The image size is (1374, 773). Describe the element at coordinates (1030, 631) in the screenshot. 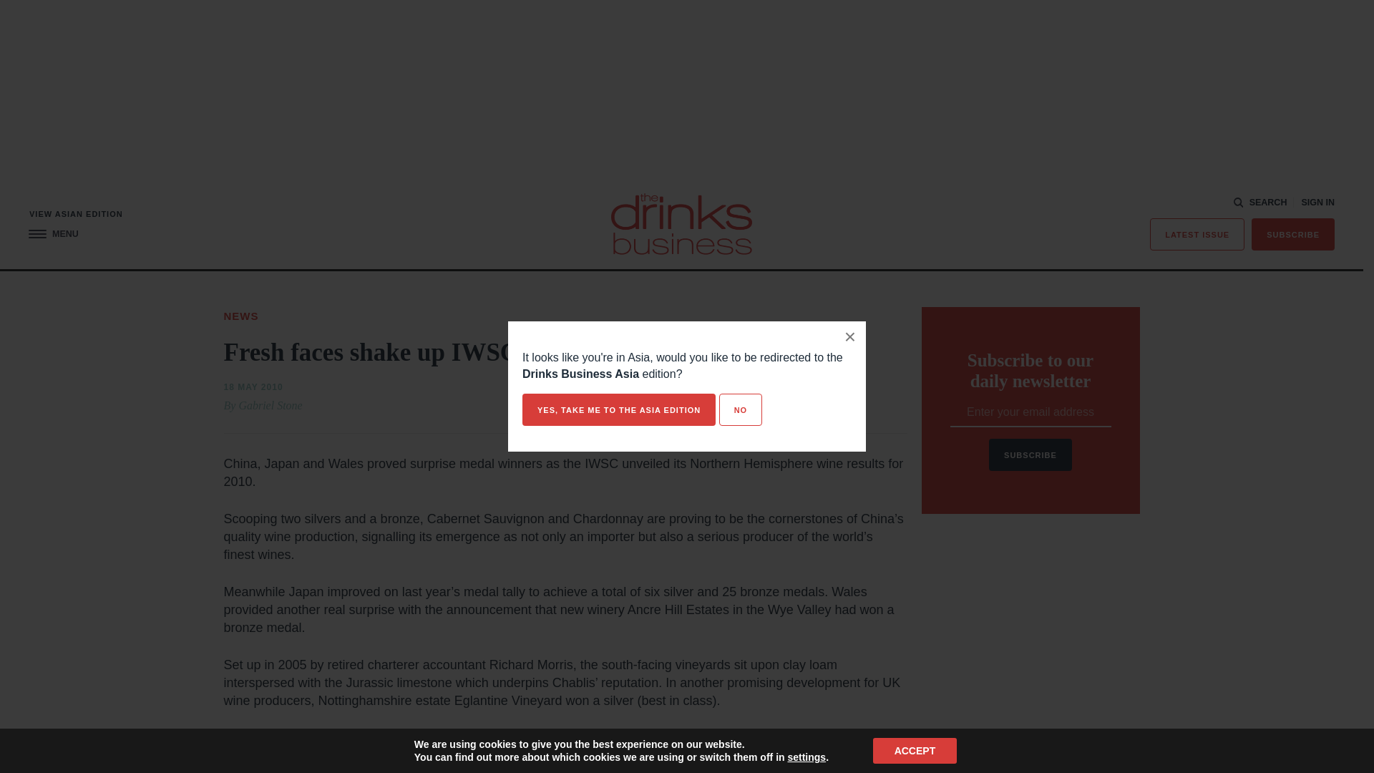

I see `3rd party ad content` at that location.